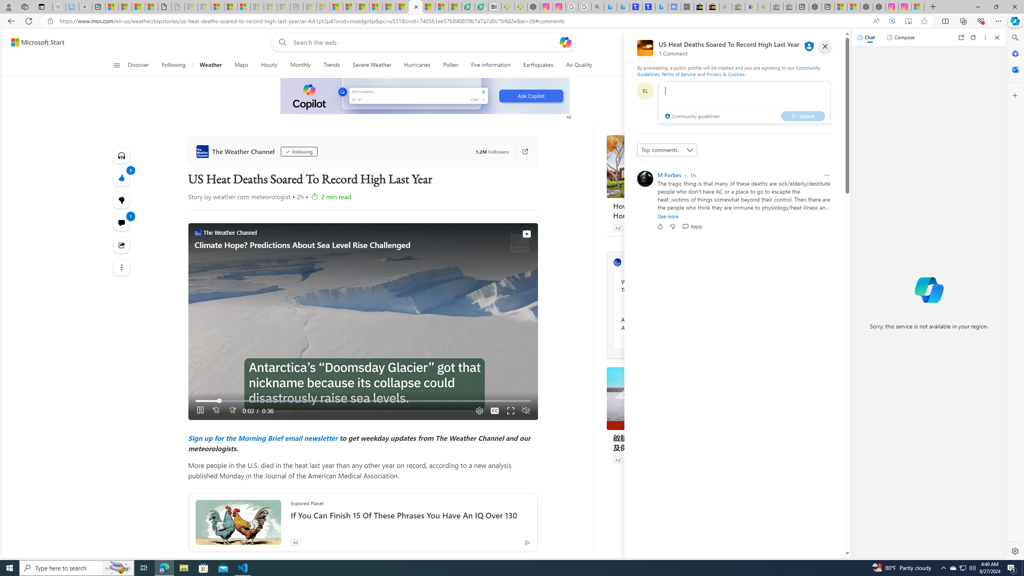 This screenshot has height=576, width=1024. I want to click on close, so click(825, 46).